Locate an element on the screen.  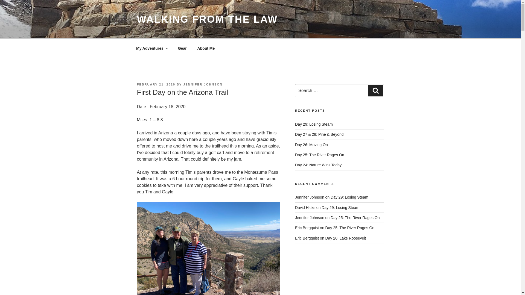
Day 24: Nature Wins Today is located at coordinates (318, 165).